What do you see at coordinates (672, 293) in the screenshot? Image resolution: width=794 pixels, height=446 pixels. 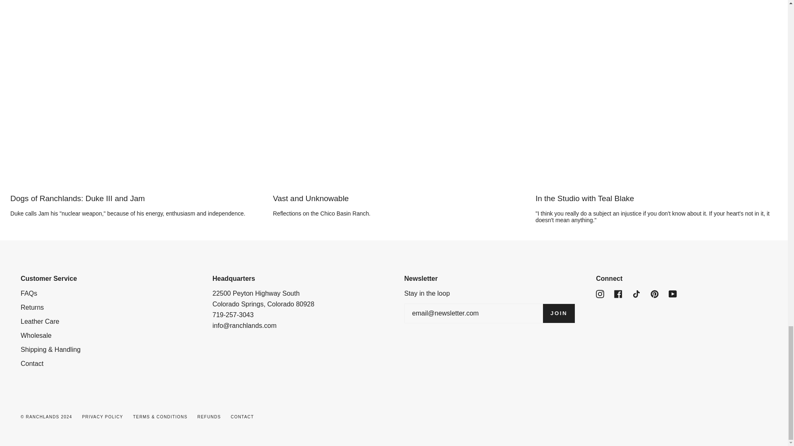 I see `Ranchlands on YouTube` at bounding box center [672, 293].